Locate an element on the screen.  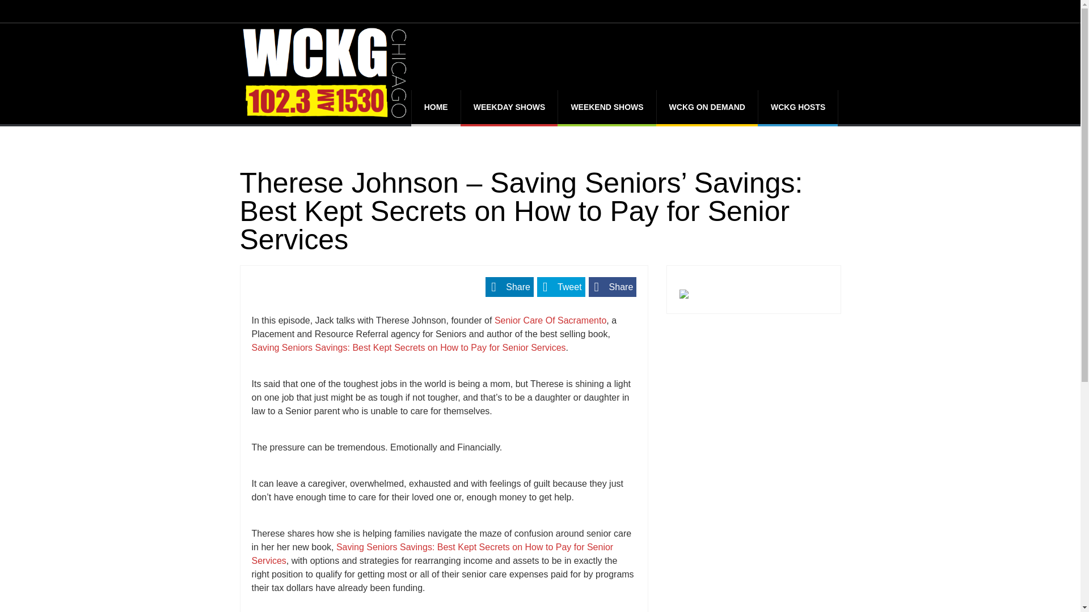
HOME is located at coordinates (436, 107).